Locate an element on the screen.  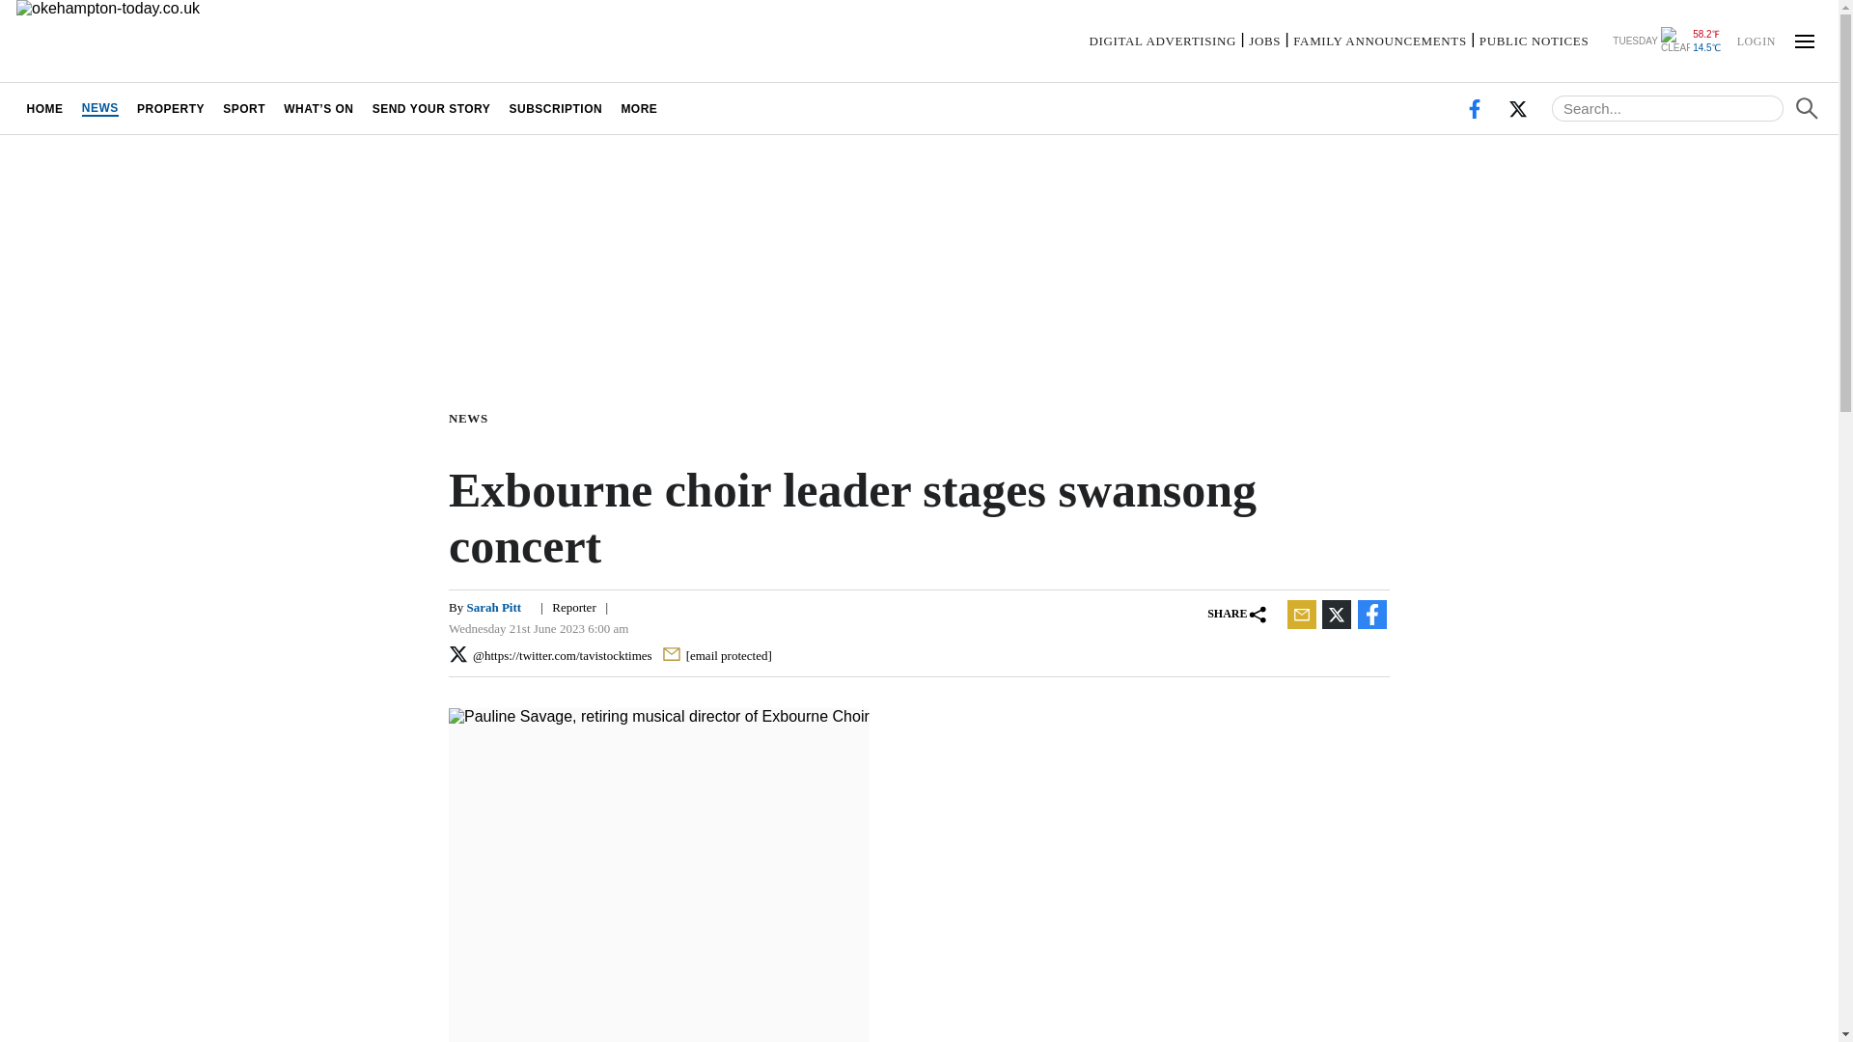
SPORT is located at coordinates (244, 108).